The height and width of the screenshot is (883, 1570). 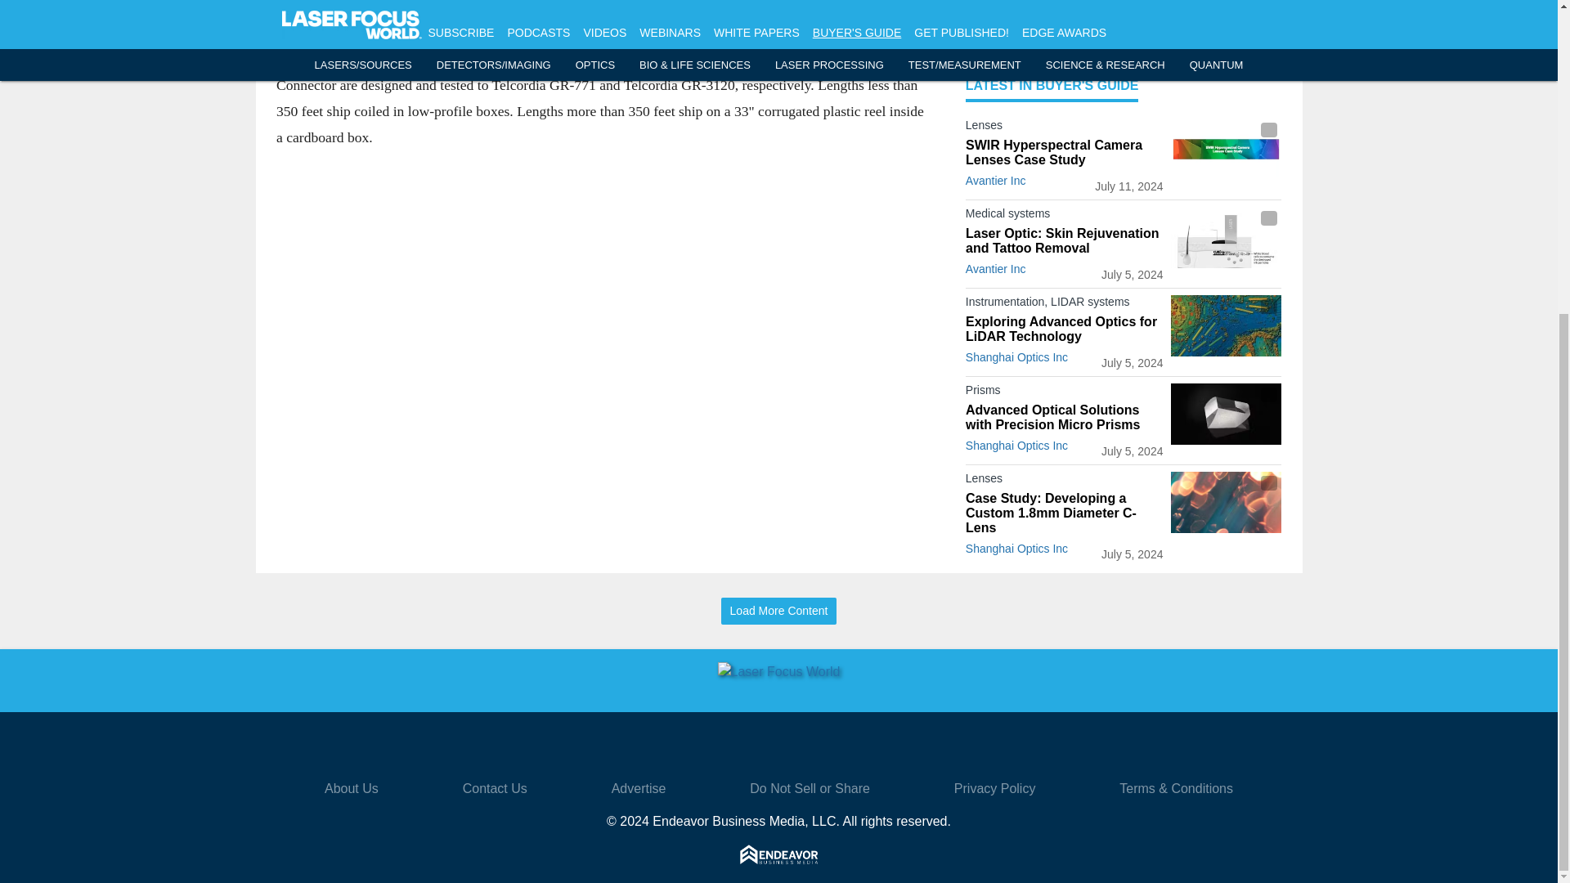 What do you see at coordinates (1226, 502) in the screenshot?
I see `Developing a Custom 1.8mm Diameter C-Lens` at bounding box center [1226, 502].